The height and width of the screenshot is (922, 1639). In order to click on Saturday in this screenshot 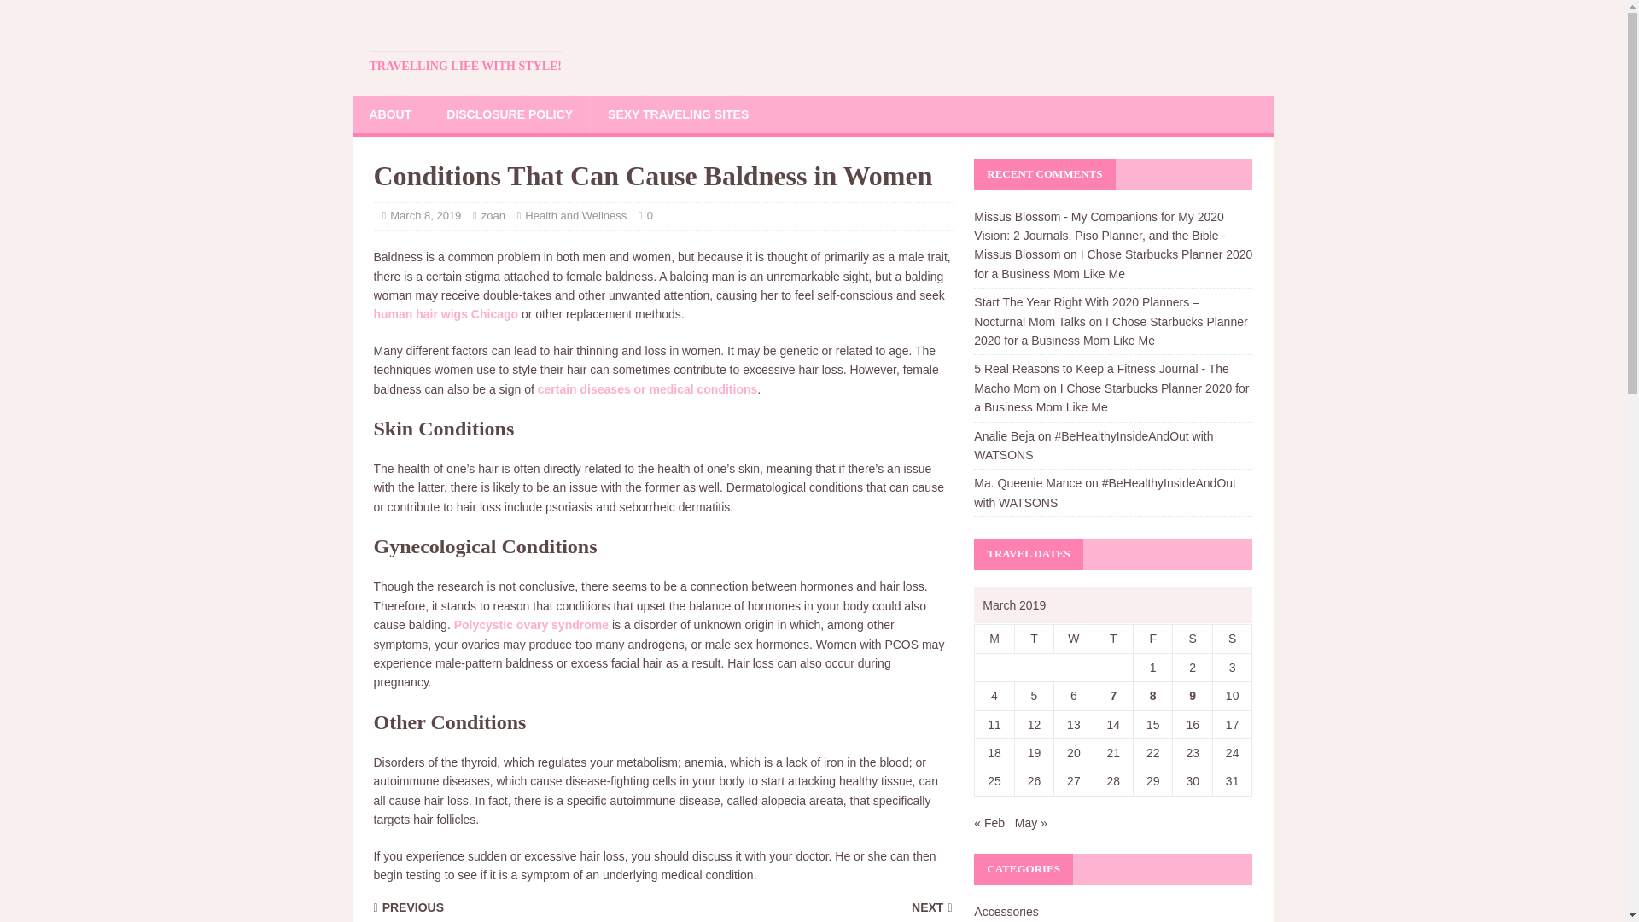, I will do `click(1193, 639)`.